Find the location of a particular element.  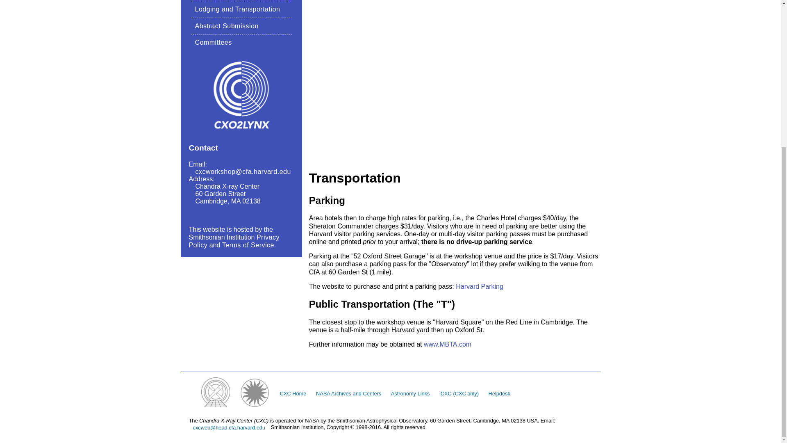

NASA Archives and Centers is located at coordinates (348, 394).